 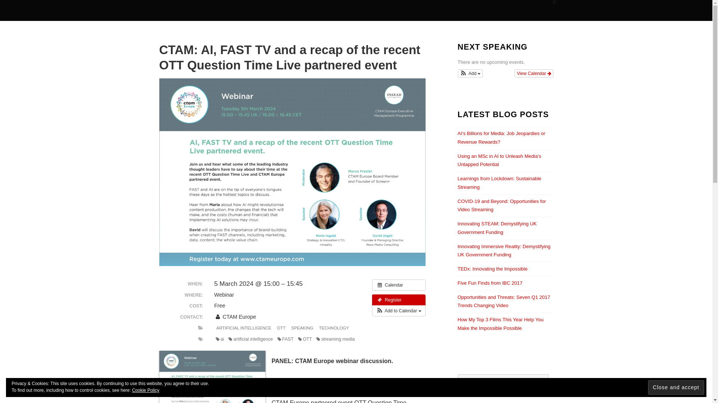 I want to click on Tags, so click(x=200, y=339).